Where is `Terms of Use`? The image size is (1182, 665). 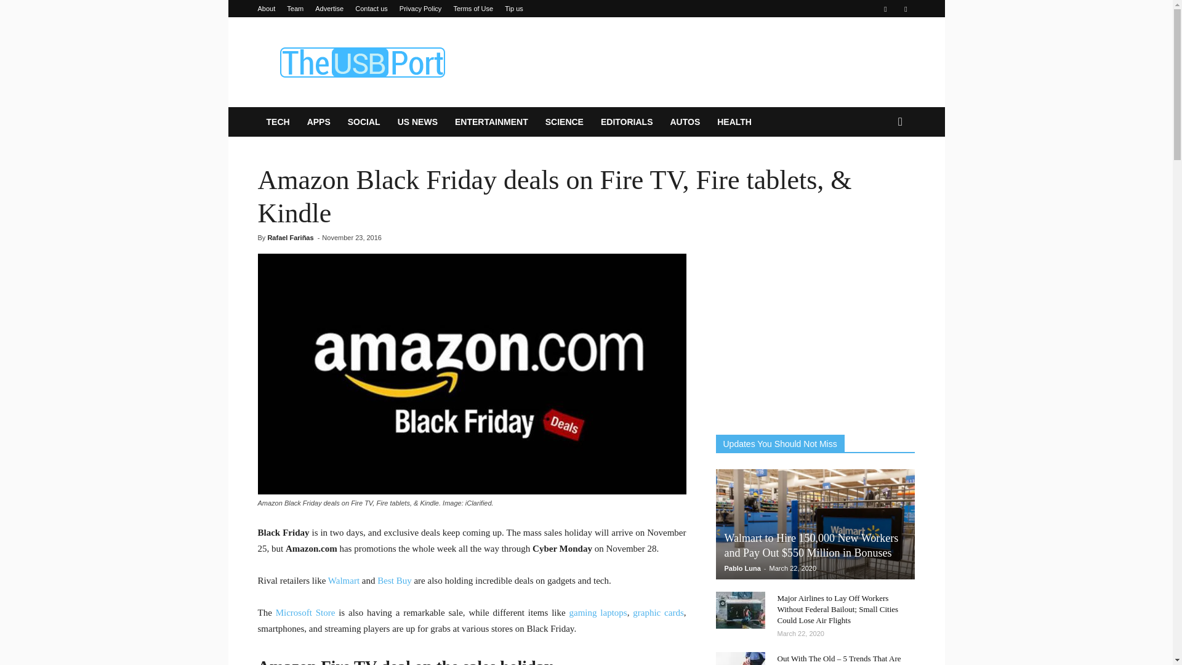
Terms of Use is located at coordinates (473, 9).